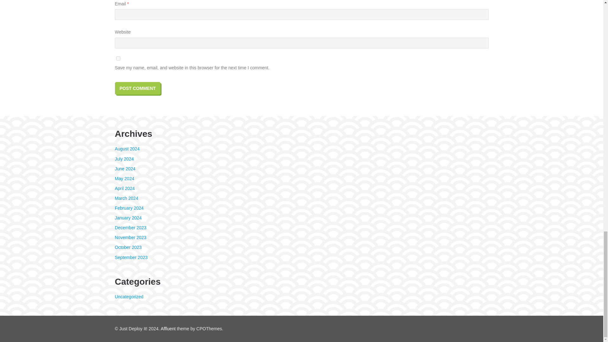  What do you see at coordinates (128, 218) in the screenshot?
I see `January 2024` at bounding box center [128, 218].